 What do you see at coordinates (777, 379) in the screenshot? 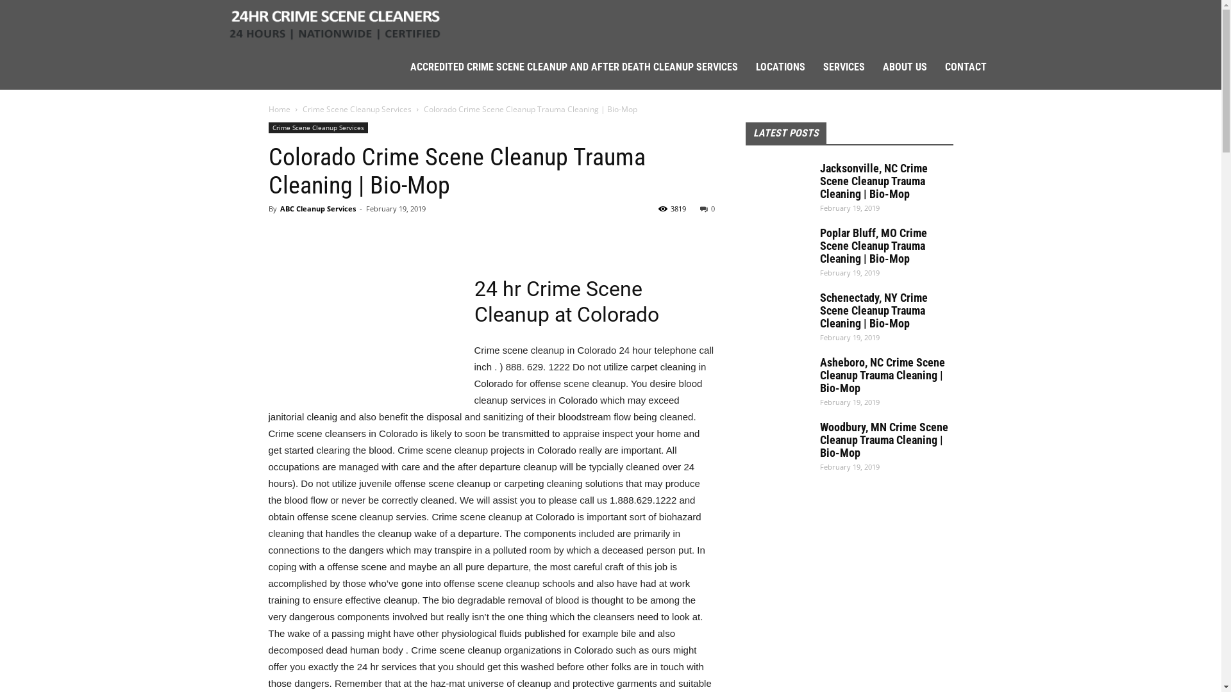
I see `Asheboro, NC Crime Scene Cleanup Trauma Cleaning | Bio-Mop` at bounding box center [777, 379].